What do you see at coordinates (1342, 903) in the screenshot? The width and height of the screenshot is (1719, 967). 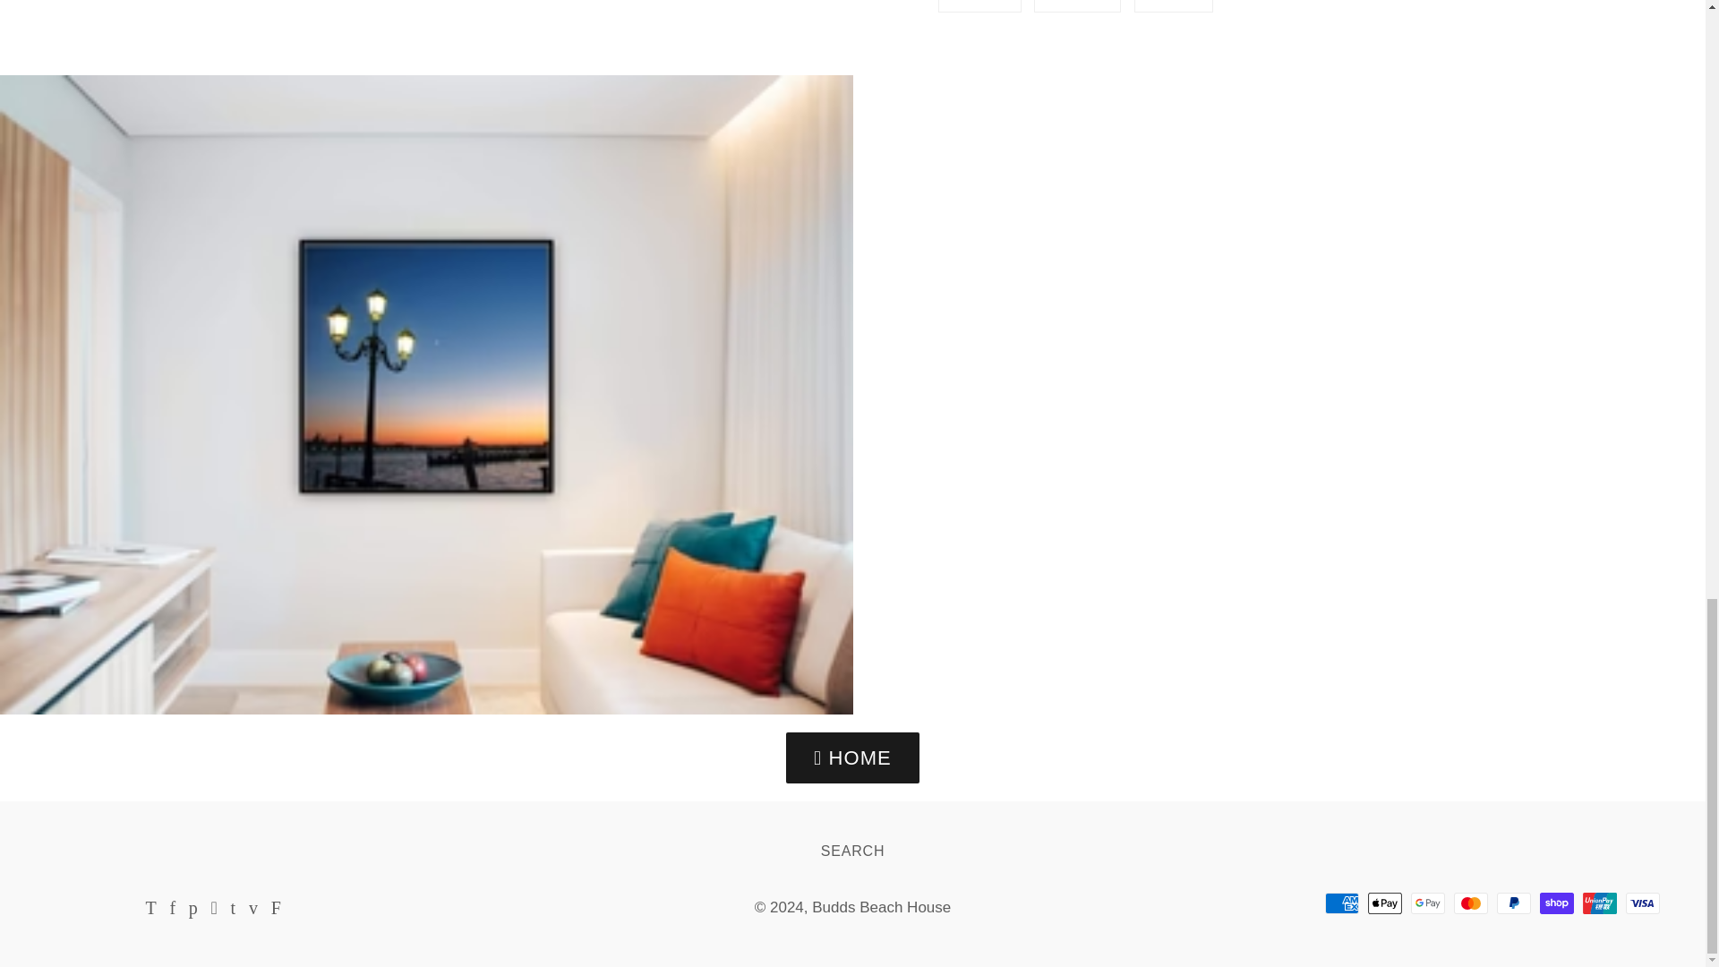 I see `Pin on Pinterest` at bounding box center [1342, 903].